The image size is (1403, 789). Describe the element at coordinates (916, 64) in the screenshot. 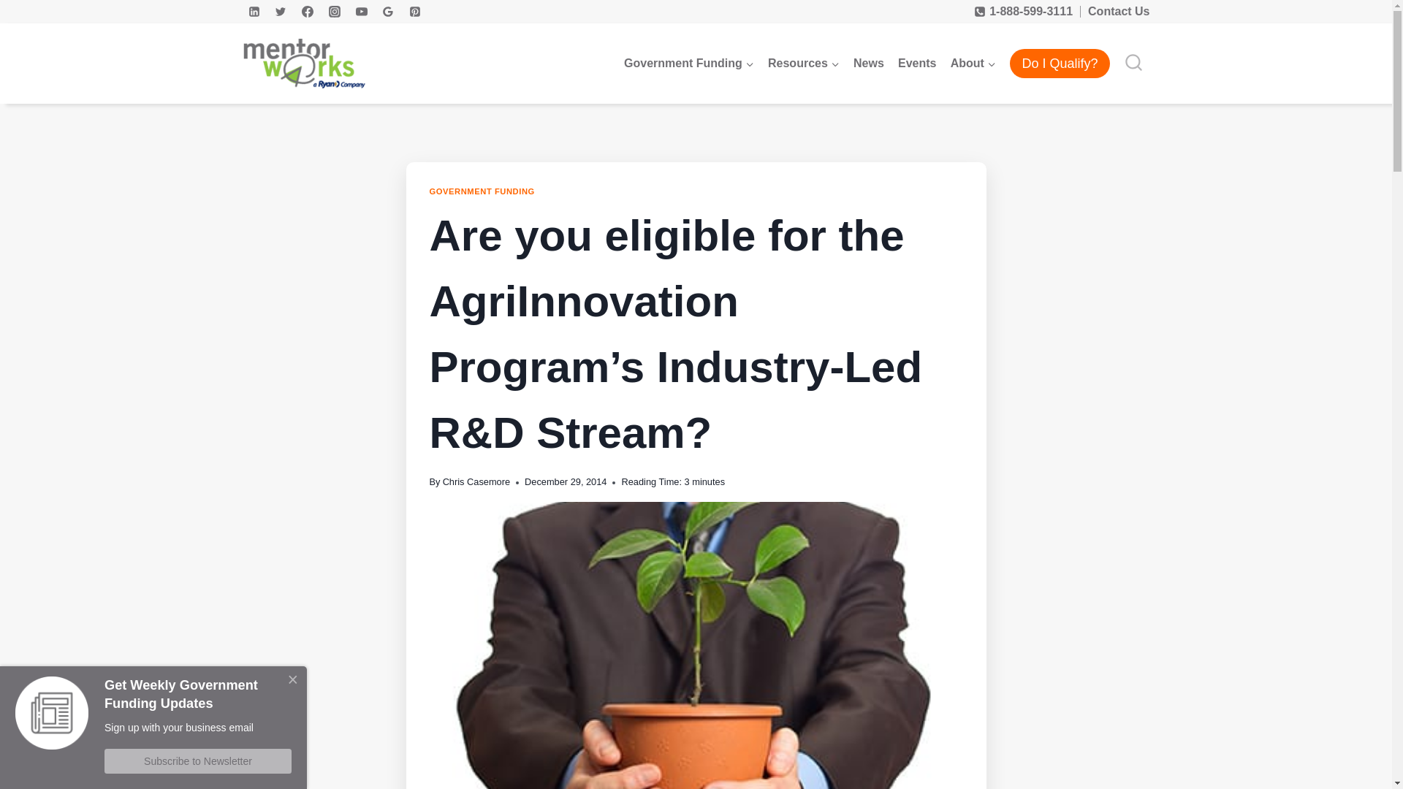

I see `Events` at that location.